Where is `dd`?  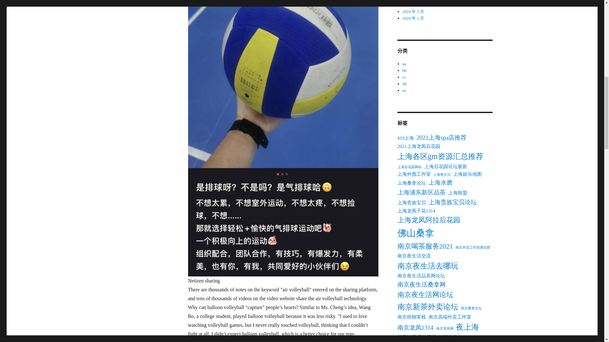 dd is located at coordinates (405, 84).